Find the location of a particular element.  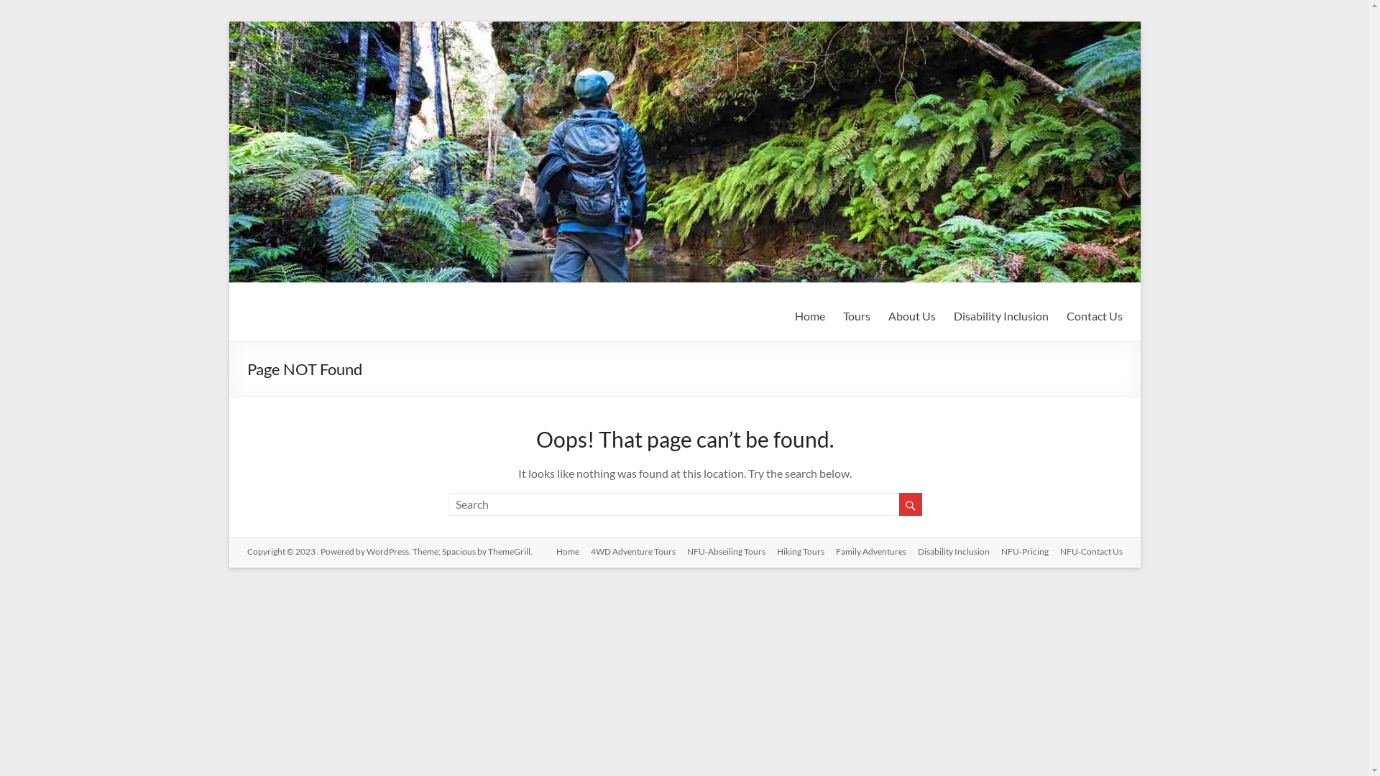

About Us is located at coordinates (912, 314).